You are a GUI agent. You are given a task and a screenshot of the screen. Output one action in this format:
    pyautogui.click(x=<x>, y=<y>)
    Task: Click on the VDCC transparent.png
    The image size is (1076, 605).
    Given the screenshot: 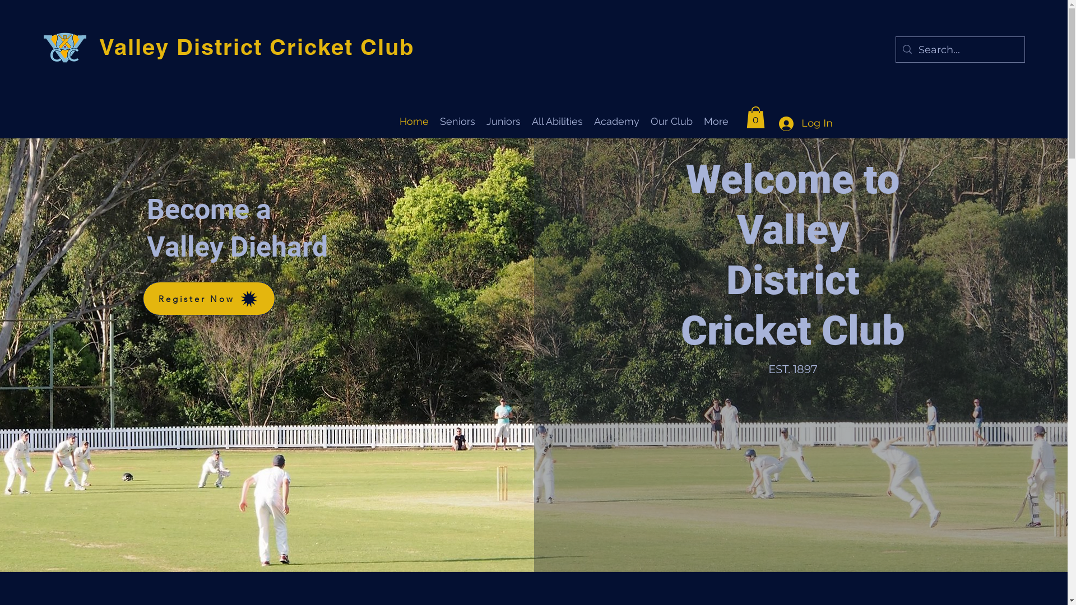 What is the action you would take?
    pyautogui.click(x=65, y=49)
    